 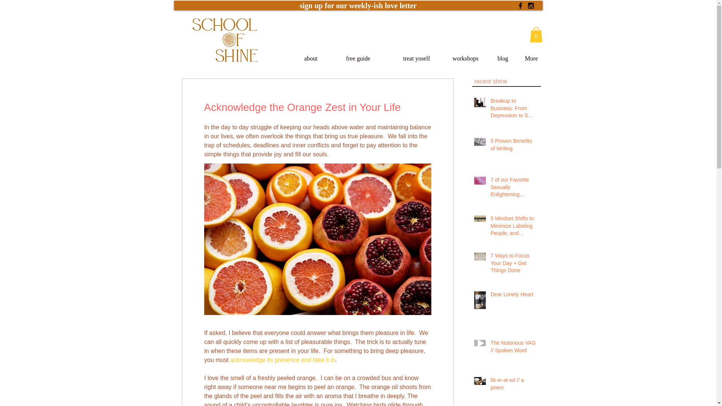 I want to click on about, so click(x=305, y=59).